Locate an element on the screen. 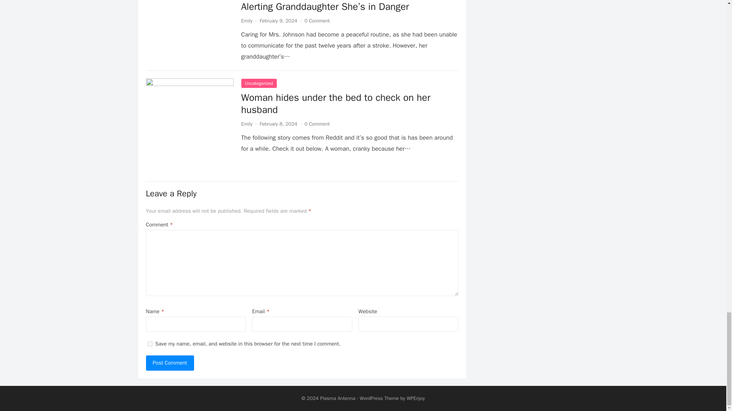 The height and width of the screenshot is (411, 732). Uncategorized is located at coordinates (258, 83).